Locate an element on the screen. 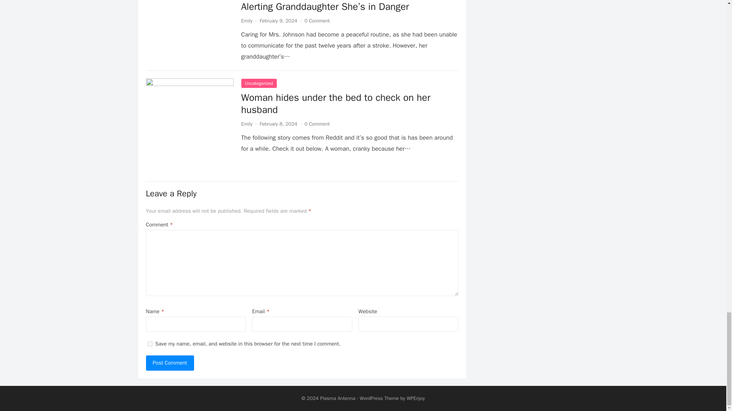 The height and width of the screenshot is (411, 732). Uncategorized is located at coordinates (258, 83).